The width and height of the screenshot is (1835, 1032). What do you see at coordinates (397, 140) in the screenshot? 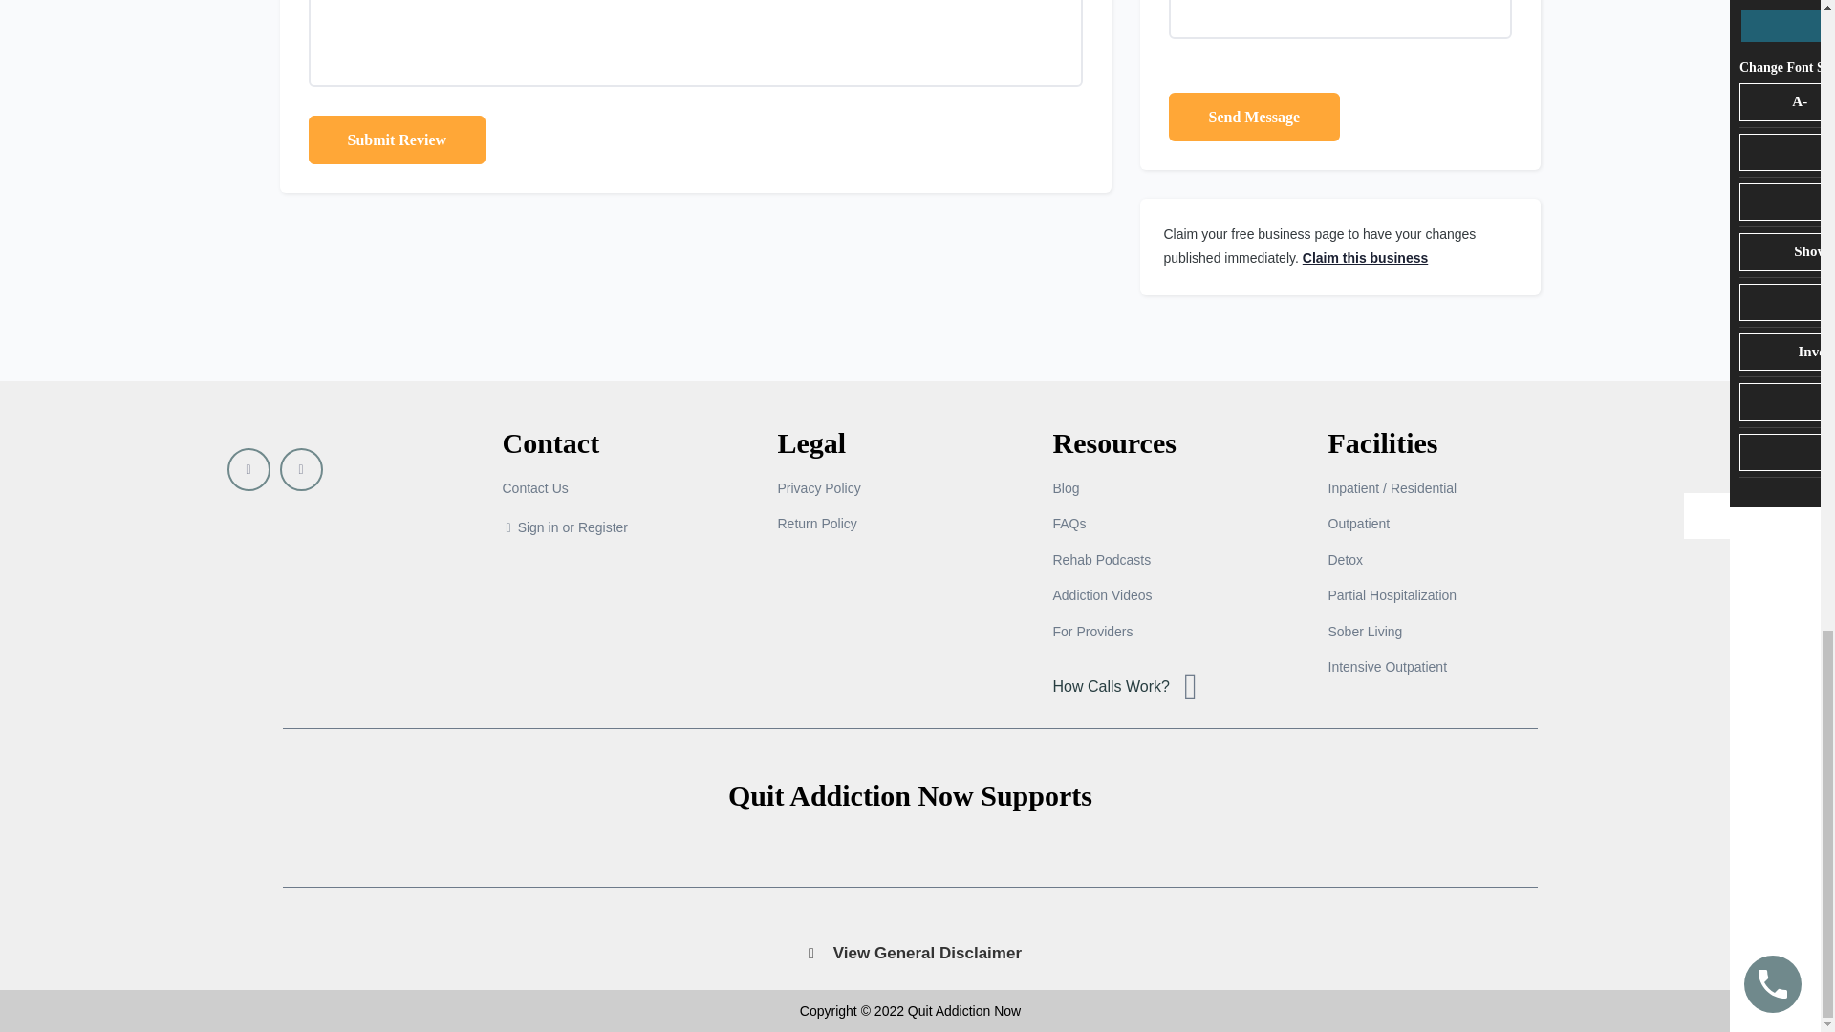
I see `Submit Review` at bounding box center [397, 140].